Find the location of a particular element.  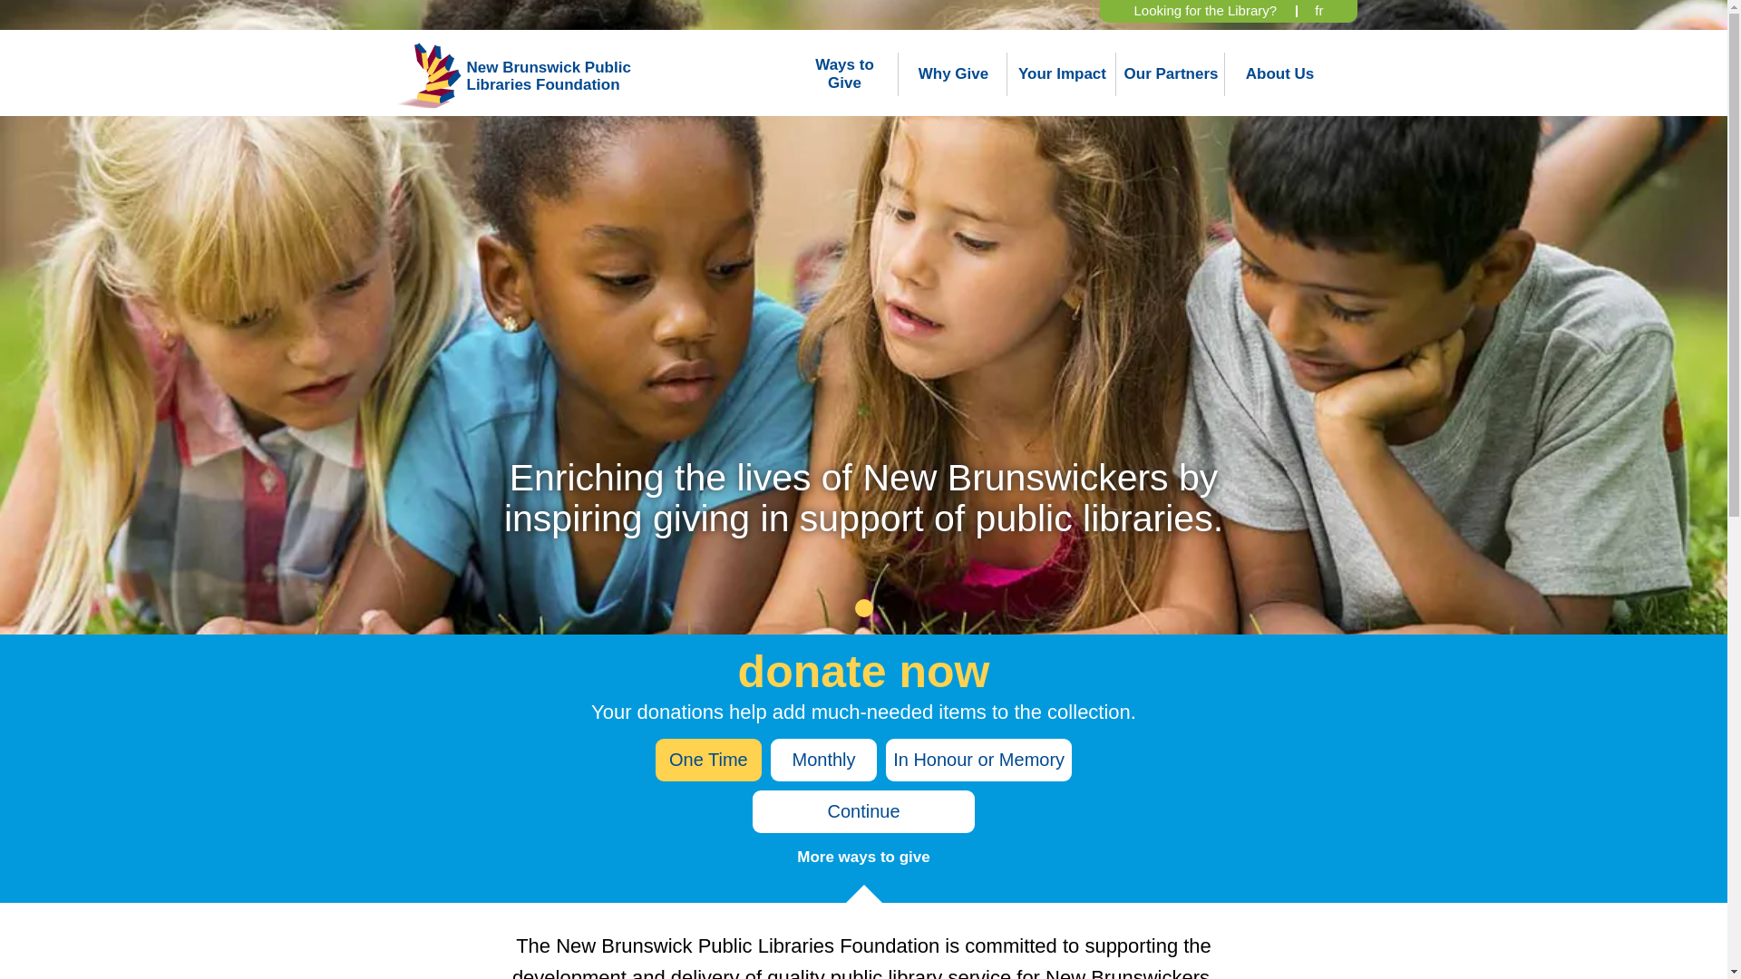

Your Impact is located at coordinates (1061, 74).